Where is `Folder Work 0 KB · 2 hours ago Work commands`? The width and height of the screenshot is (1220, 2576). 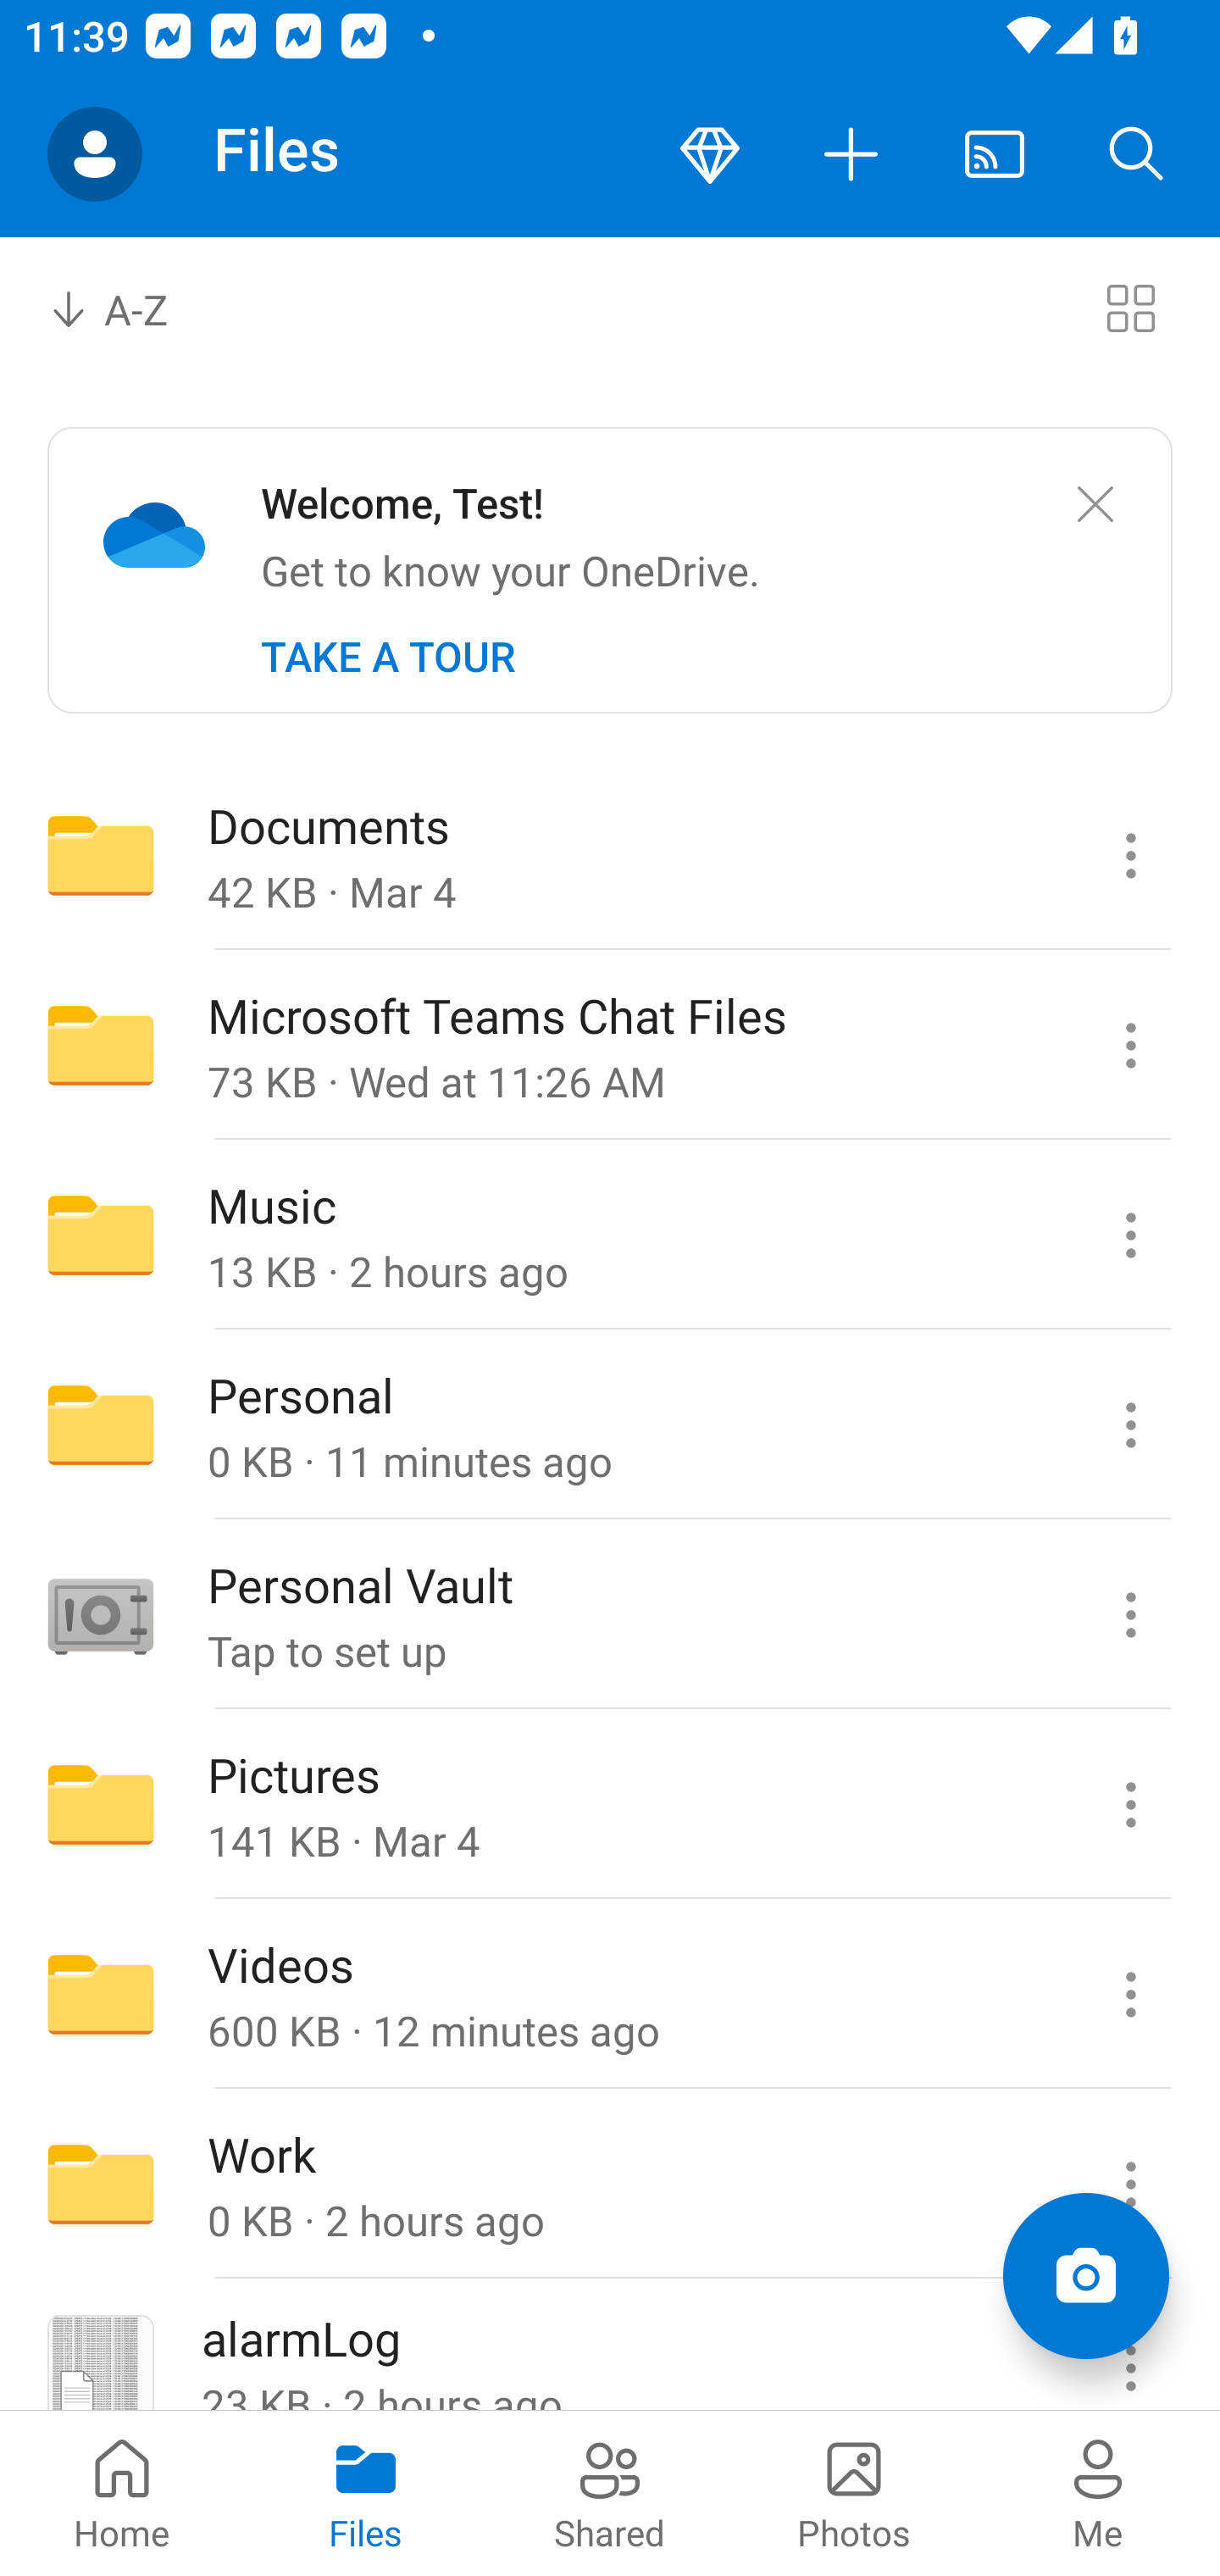
Folder Work 0 KB · 2 hours ago Work commands is located at coordinates (610, 2185).